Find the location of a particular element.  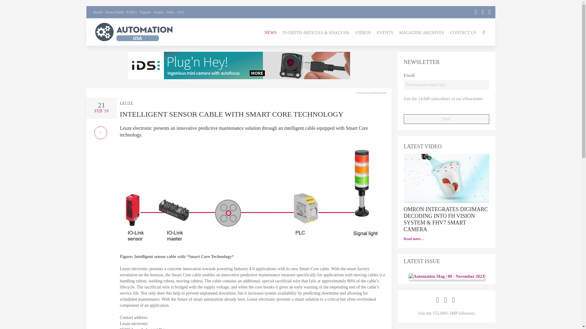

EVENTS is located at coordinates (385, 32).